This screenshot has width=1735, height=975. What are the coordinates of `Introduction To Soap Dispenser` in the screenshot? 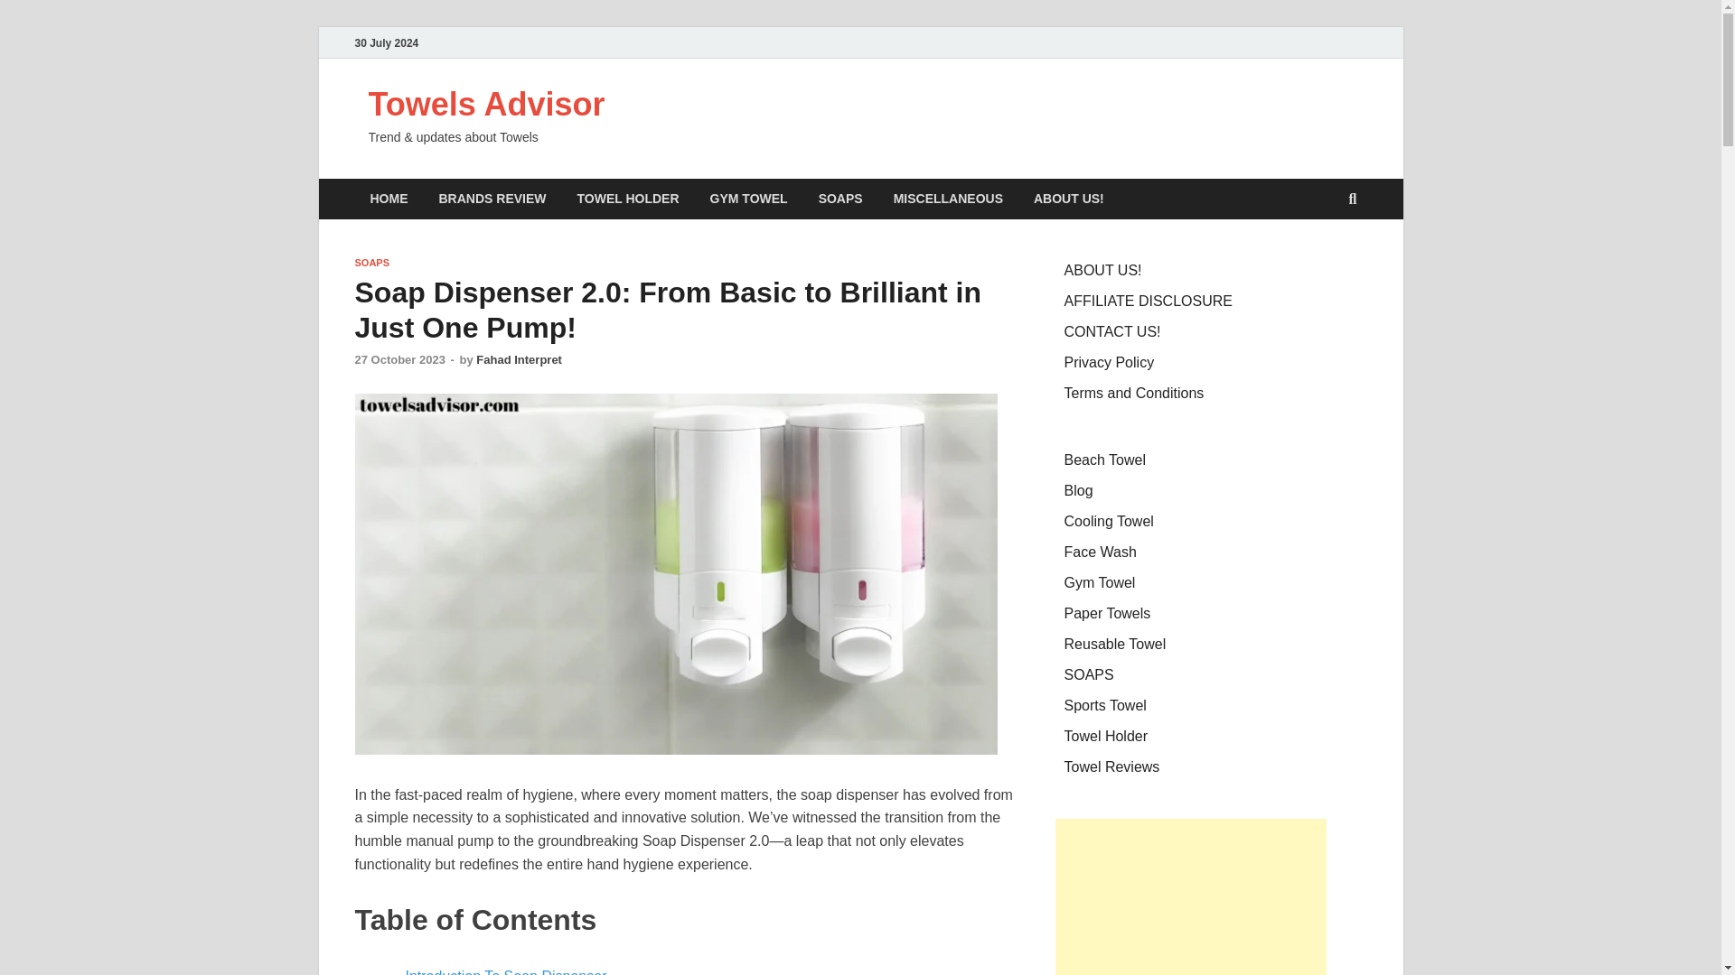 It's located at (504, 971).